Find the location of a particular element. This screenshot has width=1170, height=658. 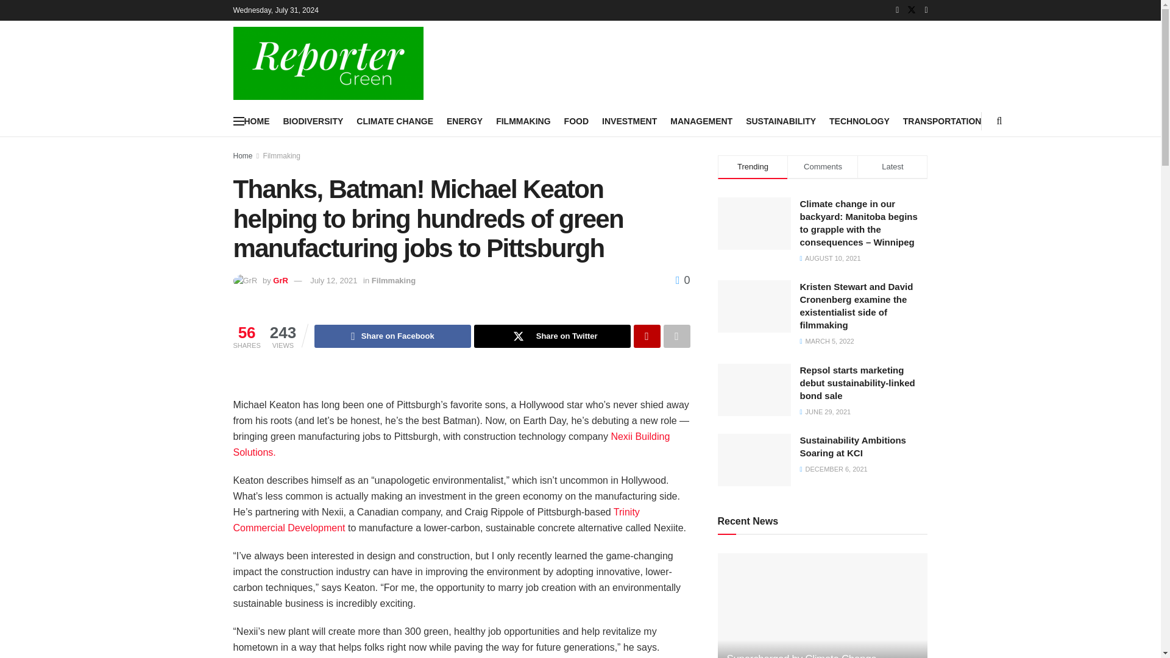

CLIMATE CHANGE is located at coordinates (395, 121).